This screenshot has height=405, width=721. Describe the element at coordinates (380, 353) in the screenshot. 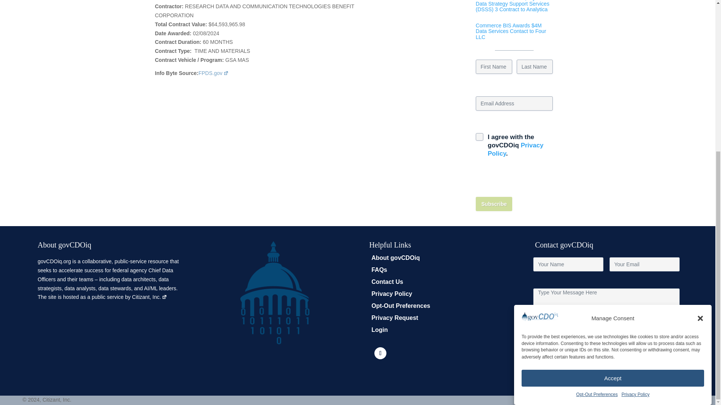

I see `Follow on LinkedIn` at that location.